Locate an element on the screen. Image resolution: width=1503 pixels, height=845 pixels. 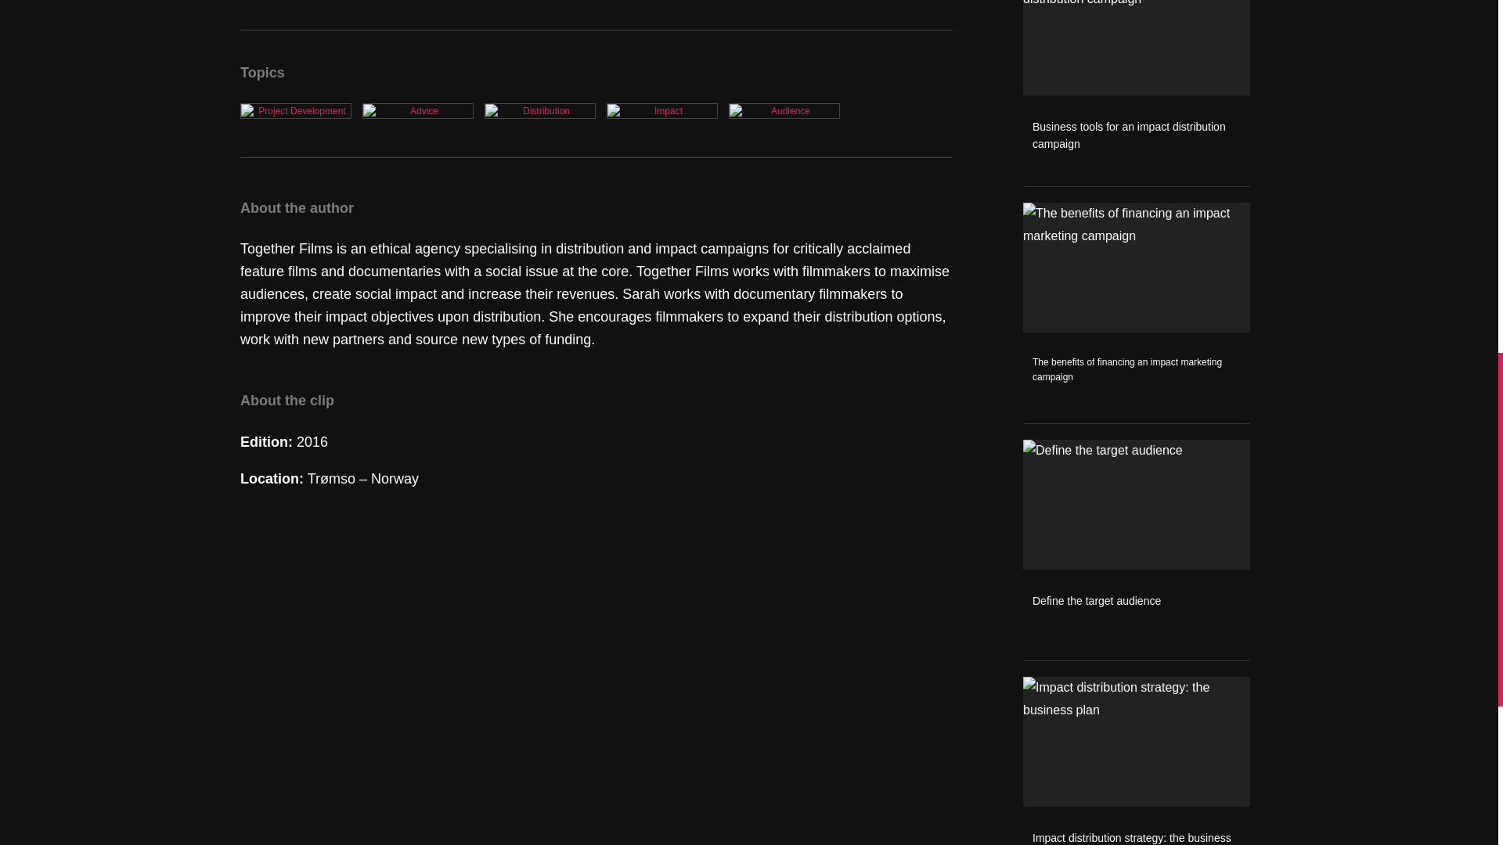
Play The benefits of financing an impact marketing campaign is located at coordinates (1137, 313).